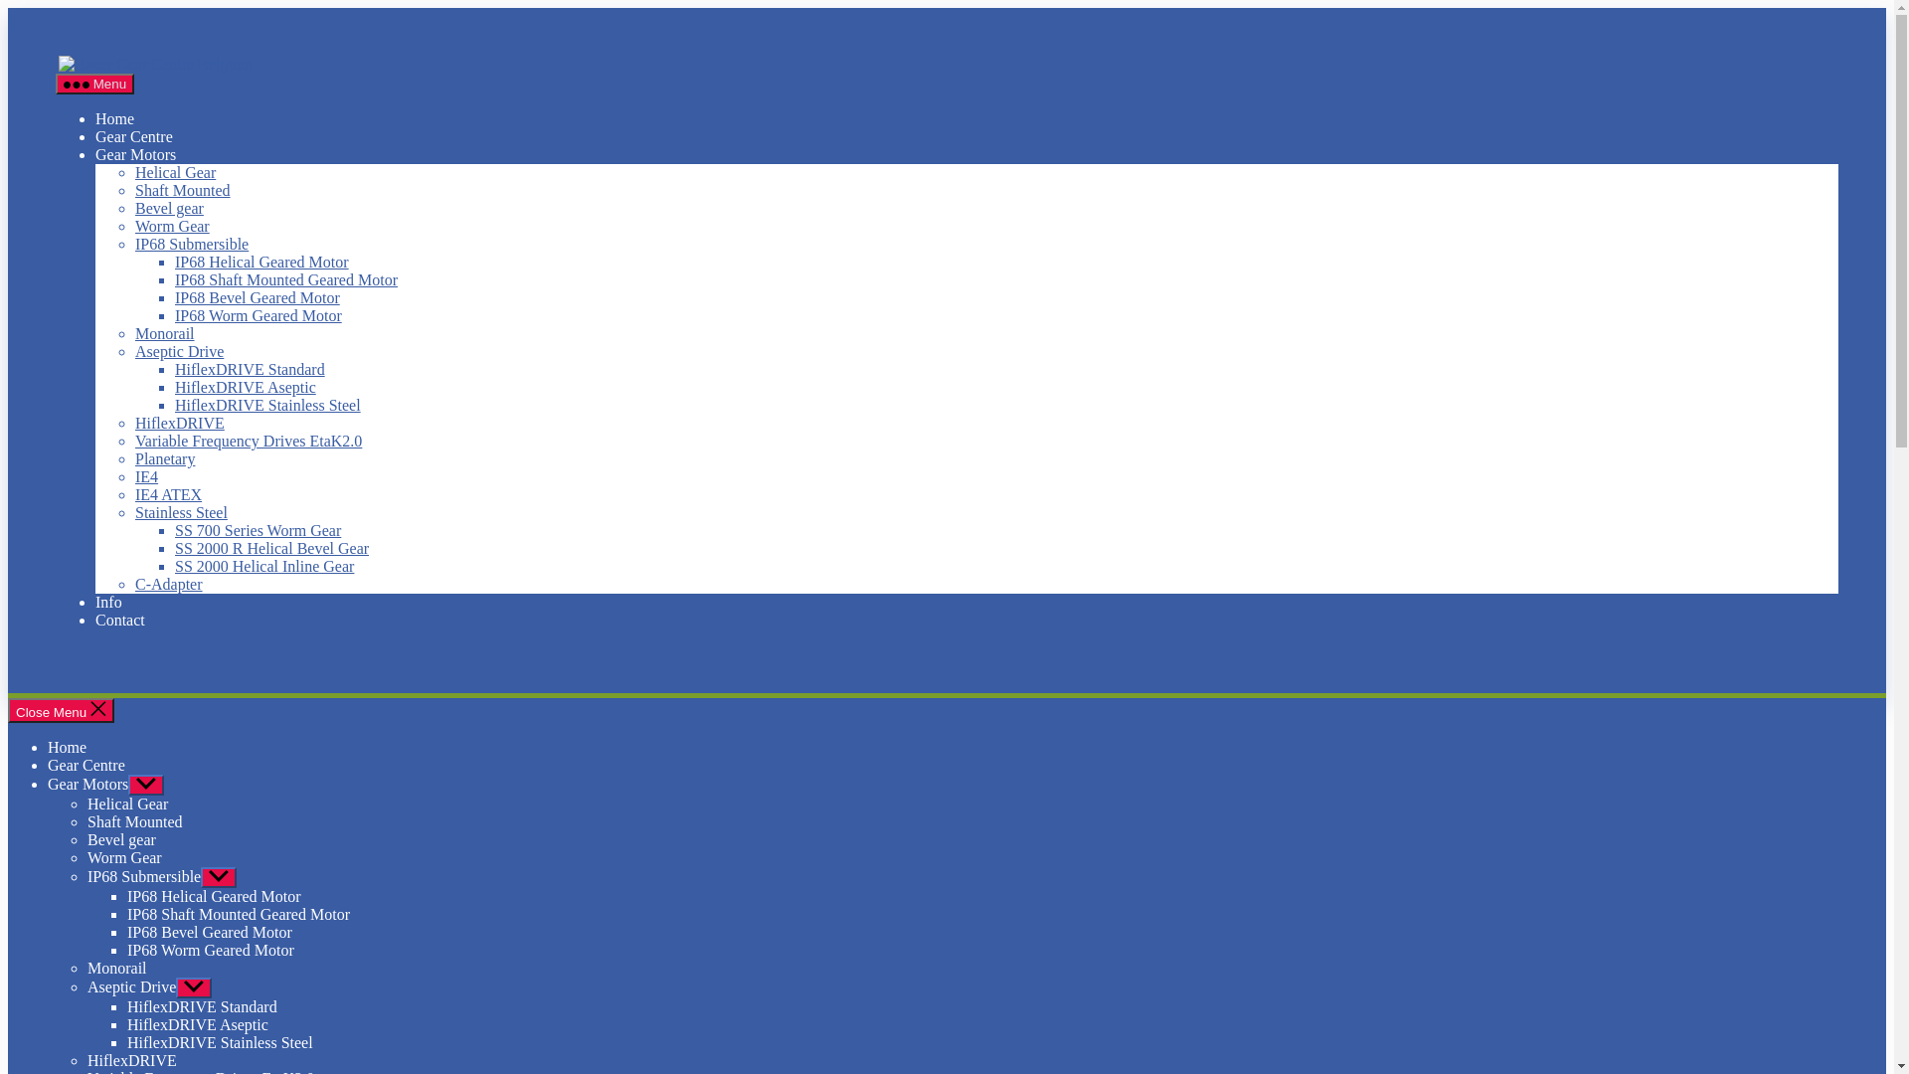  What do you see at coordinates (259, 531) in the screenshot?
I see `SS 700 Series Worm Gear` at bounding box center [259, 531].